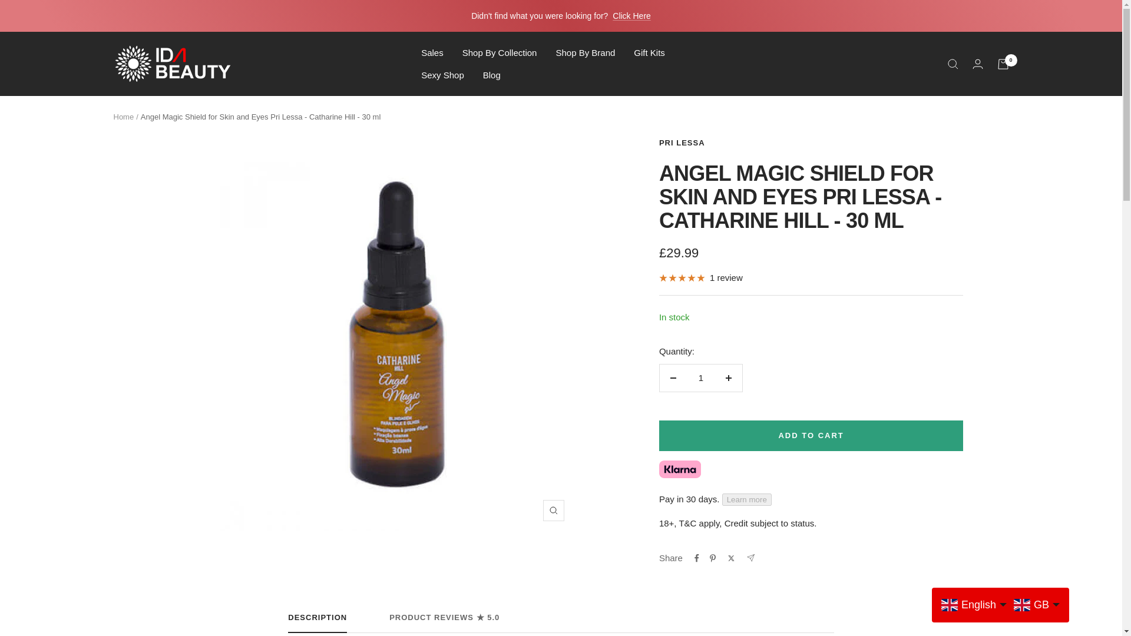 The image size is (1131, 636). Describe the element at coordinates (554, 510) in the screenshot. I see `Zoom` at that location.